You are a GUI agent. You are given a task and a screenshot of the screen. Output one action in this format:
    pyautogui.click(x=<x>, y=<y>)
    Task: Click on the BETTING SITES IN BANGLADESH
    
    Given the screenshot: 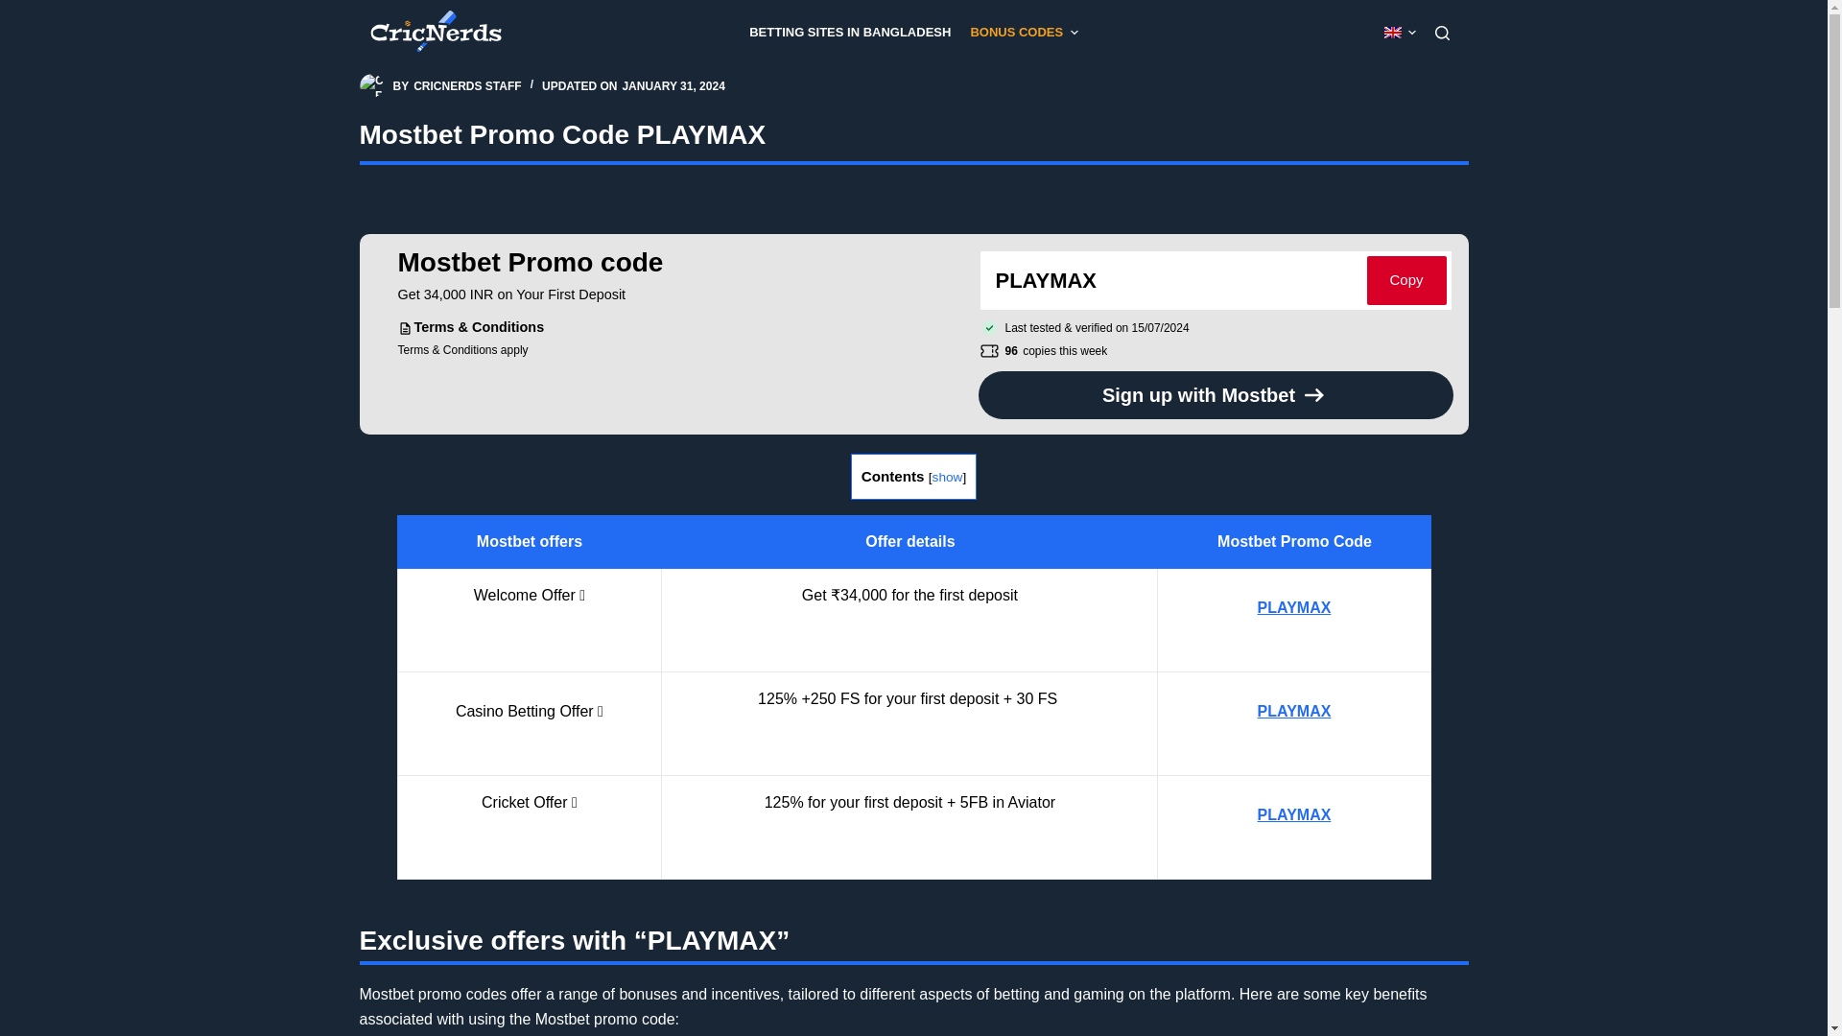 What is the action you would take?
    pyautogui.click(x=850, y=33)
    